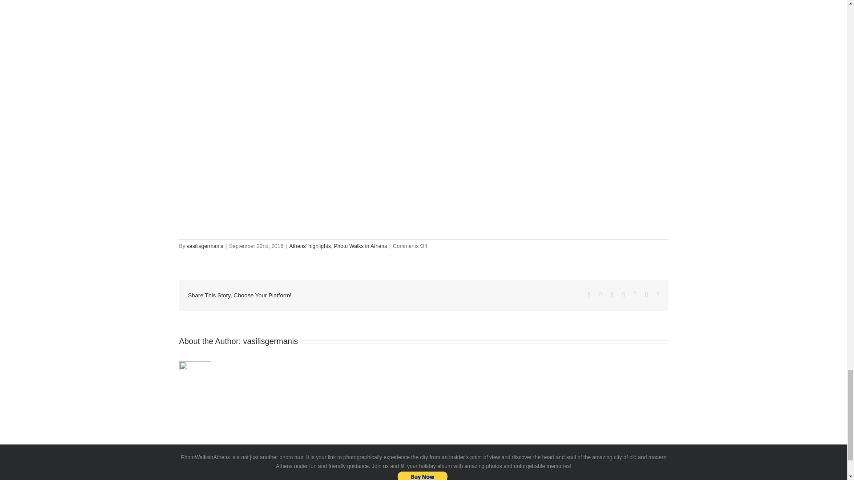 This screenshot has height=480, width=854. I want to click on Posts by vasilisgermanis, so click(205, 246).